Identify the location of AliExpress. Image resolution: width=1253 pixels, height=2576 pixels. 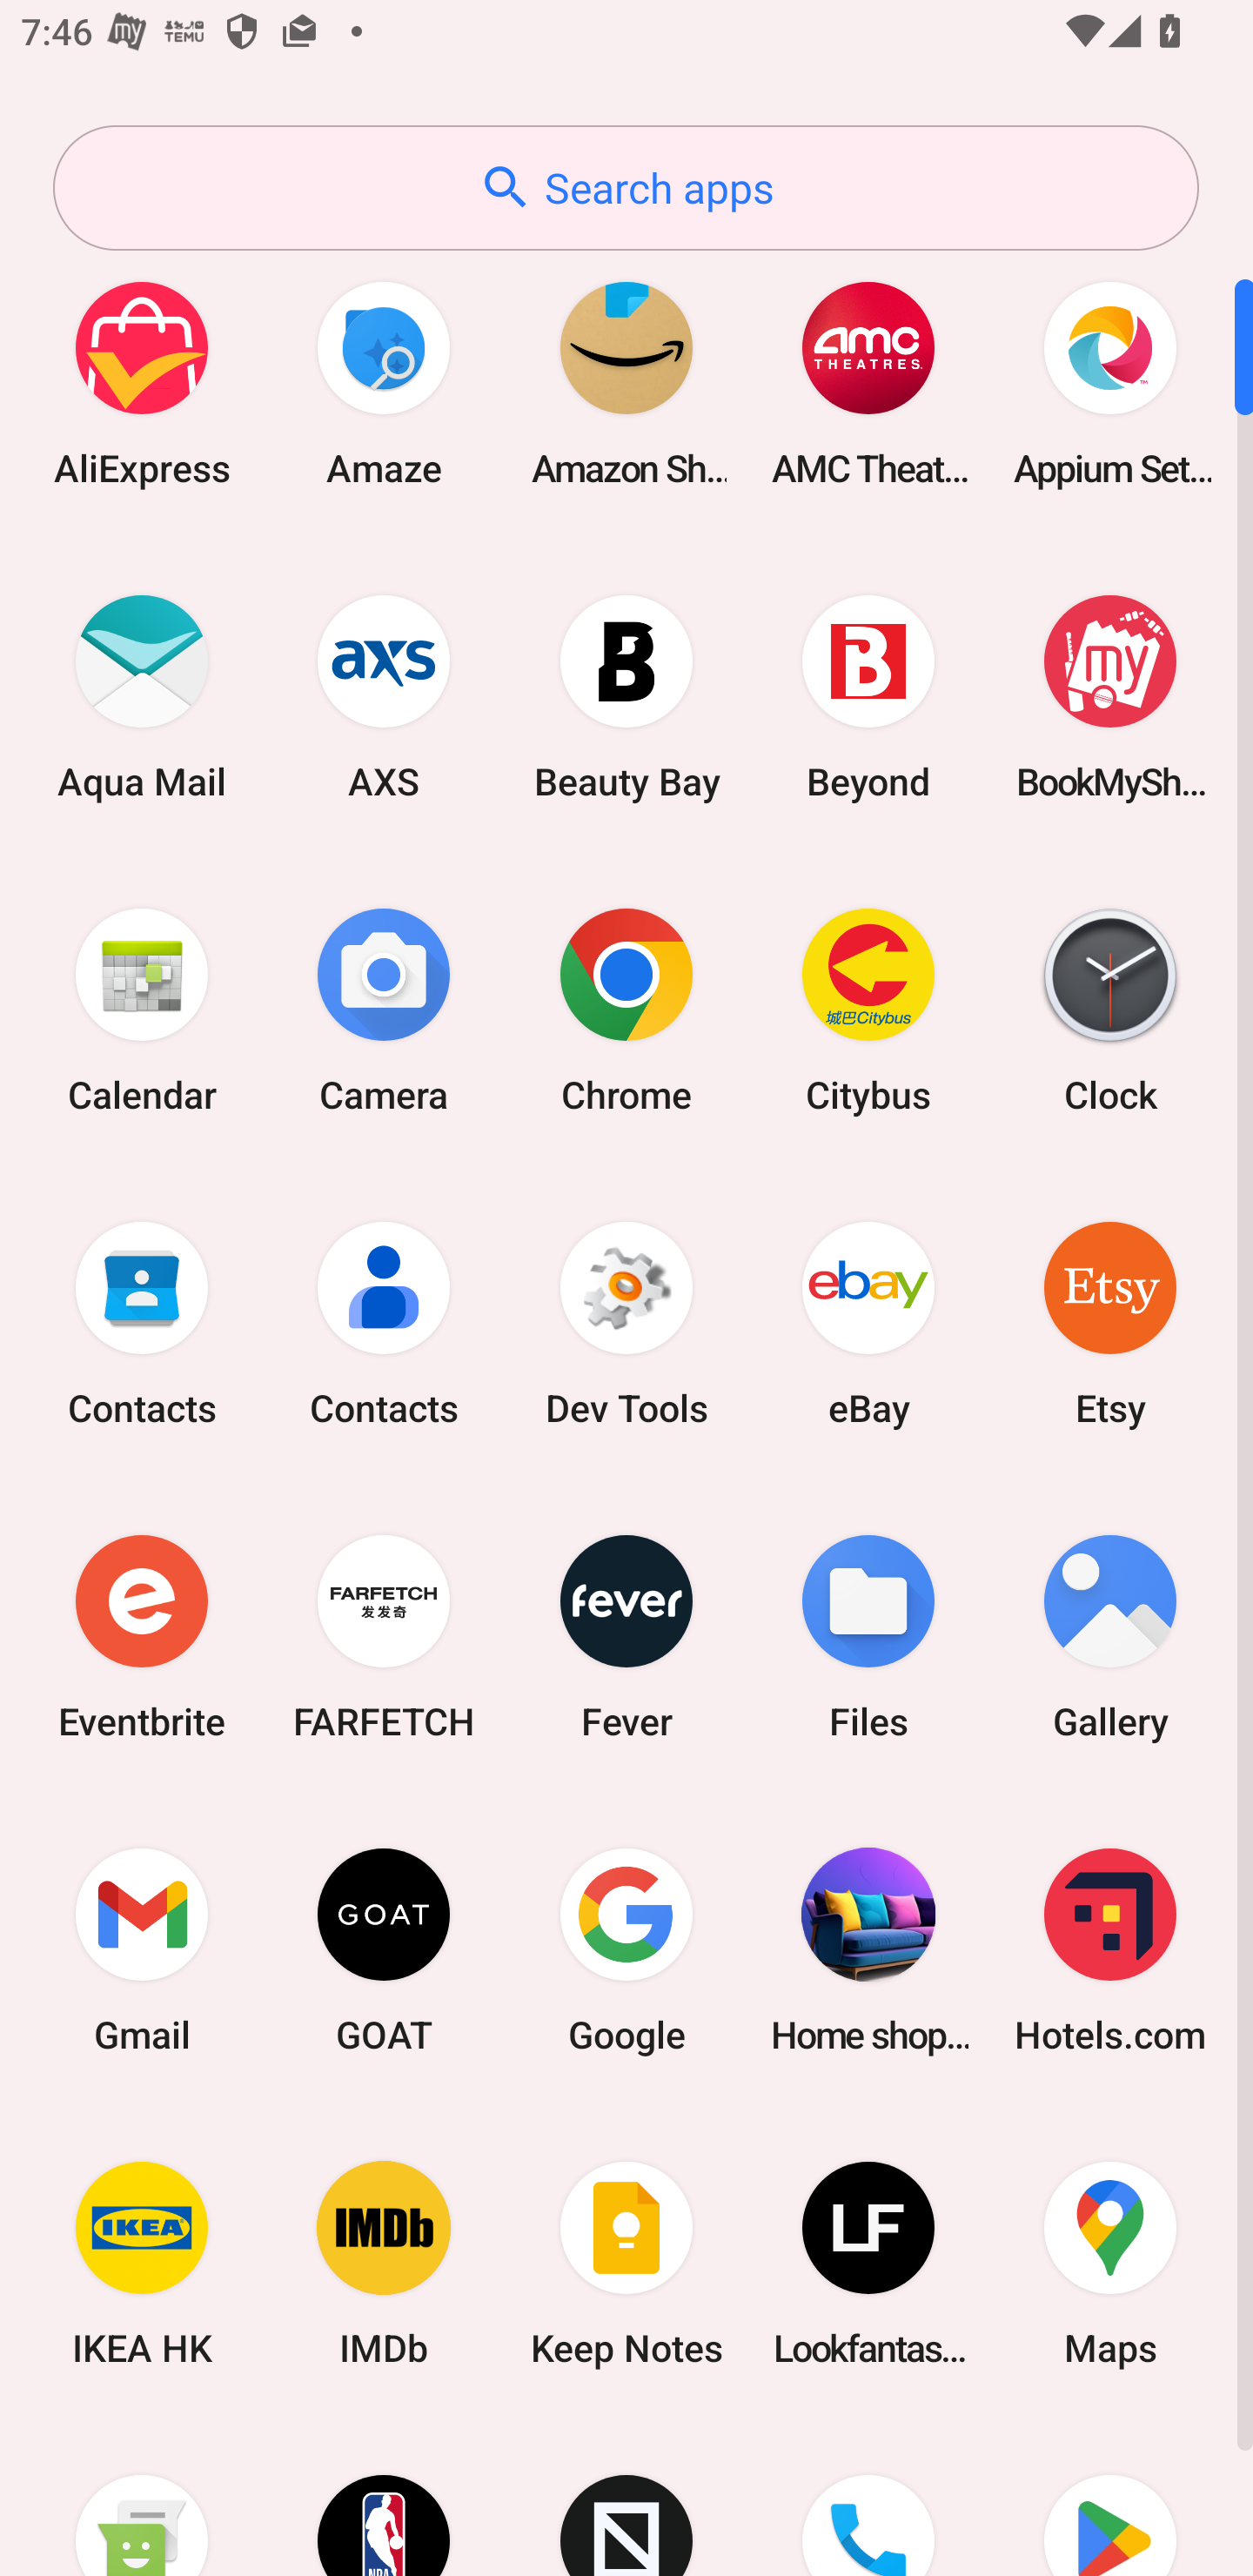
(142, 383).